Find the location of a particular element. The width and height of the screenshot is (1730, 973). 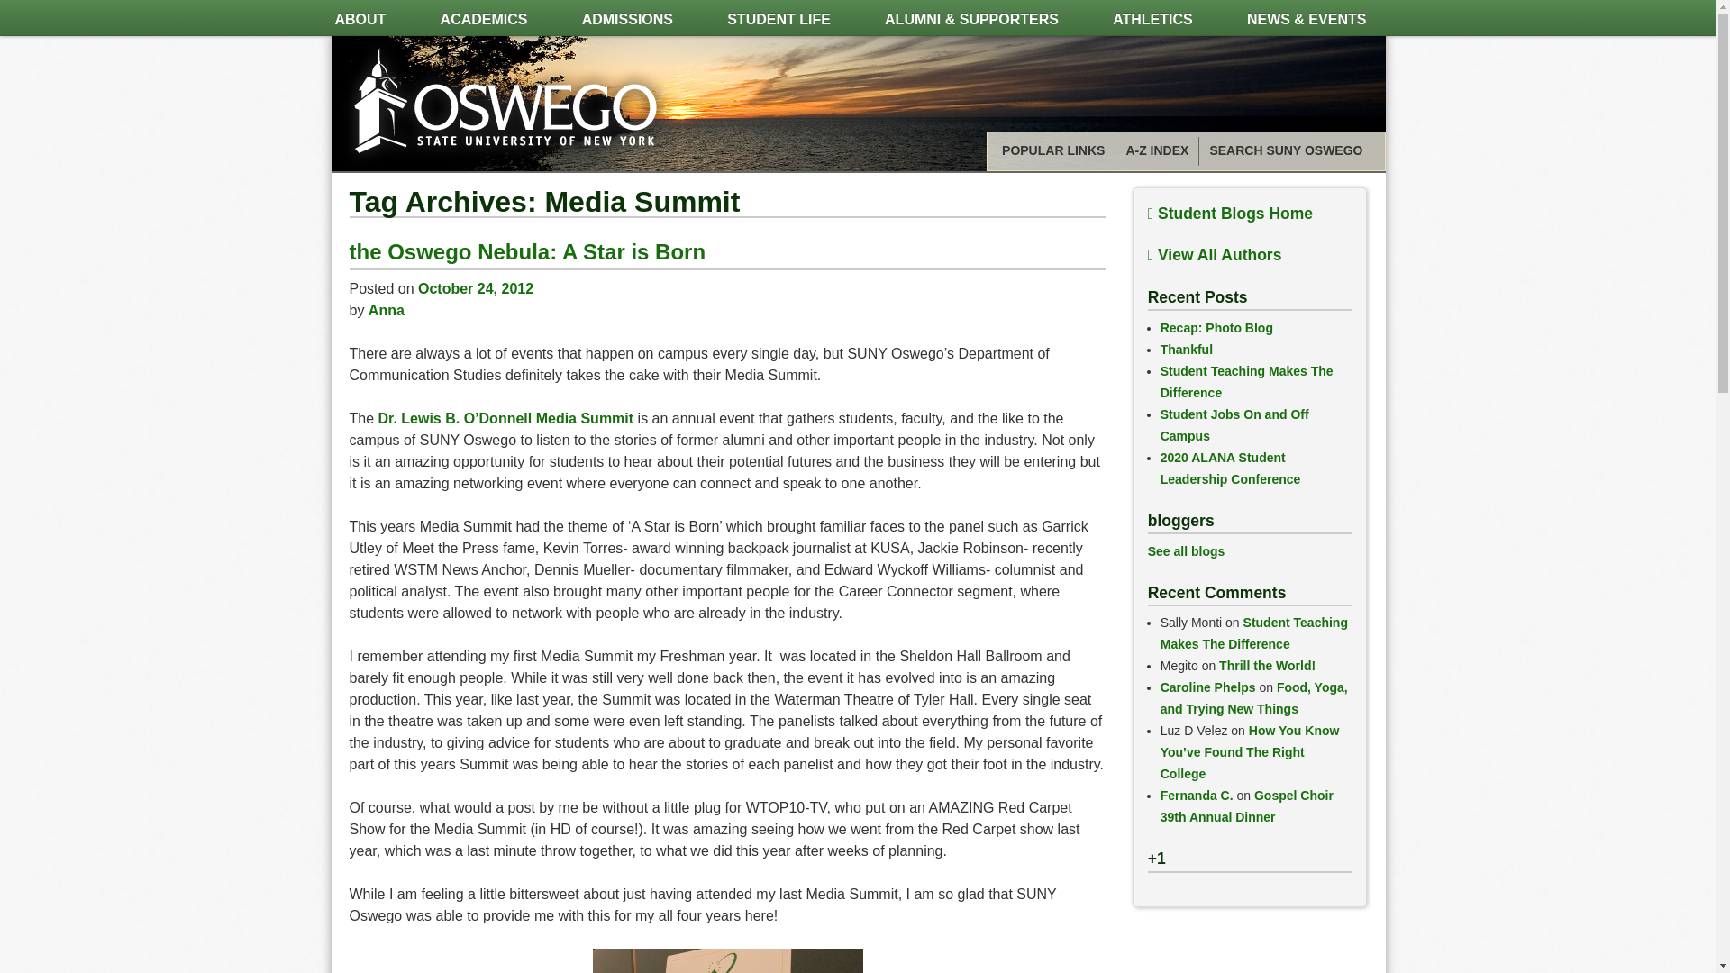

the Oswego Nebula: A Star is Born is located at coordinates (527, 250).